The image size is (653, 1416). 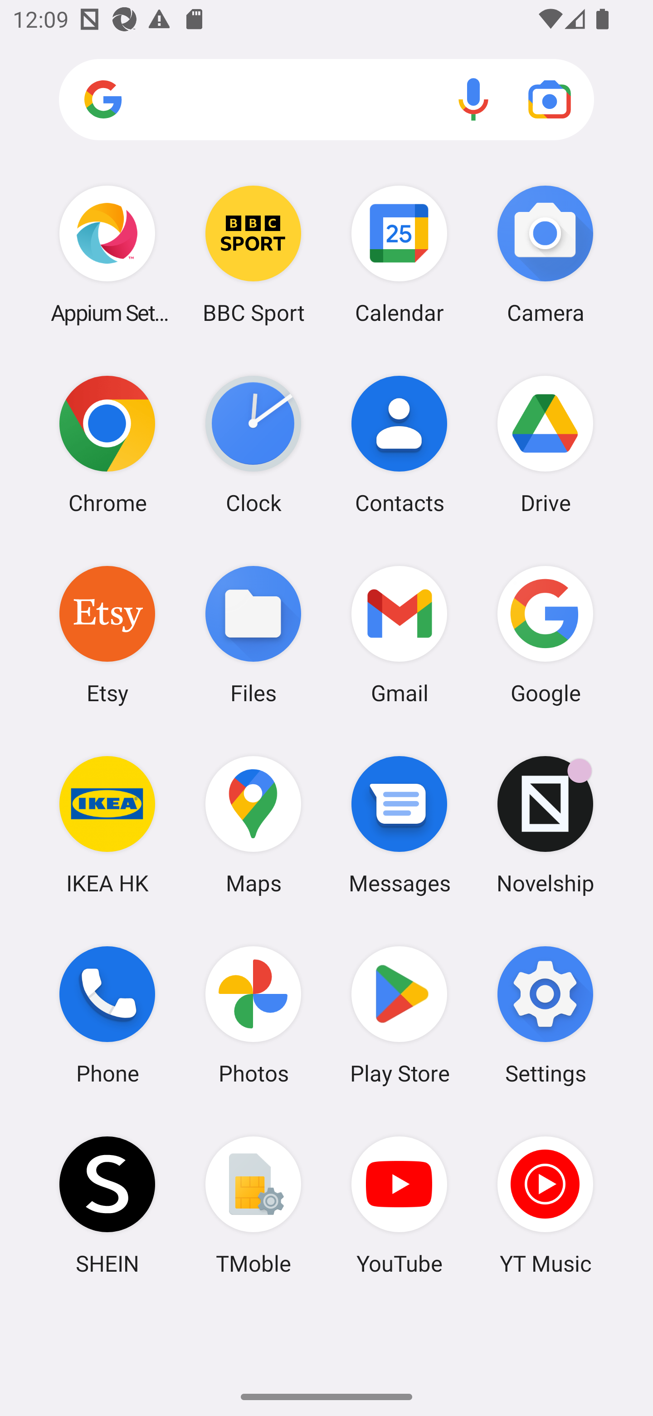 What do you see at coordinates (253, 825) in the screenshot?
I see `Maps` at bounding box center [253, 825].